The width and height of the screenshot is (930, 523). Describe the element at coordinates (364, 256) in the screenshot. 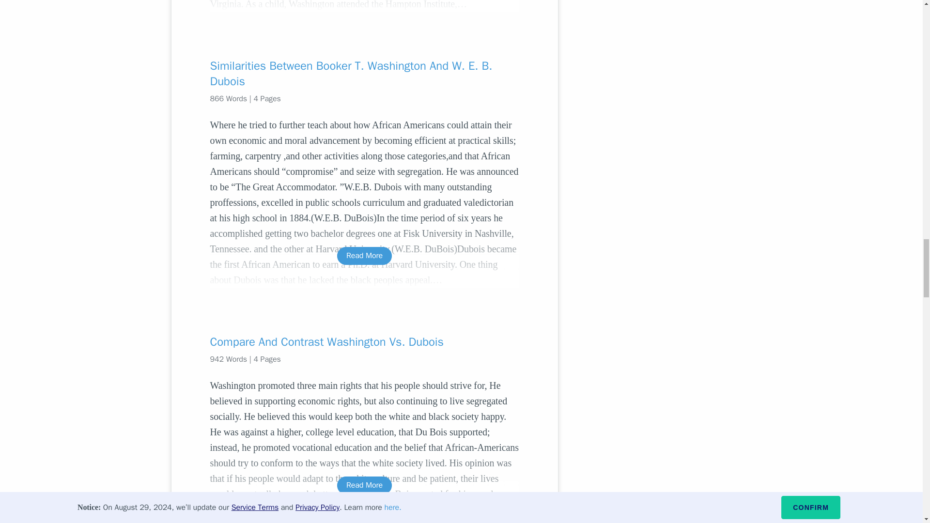

I see `Read More` at that location.